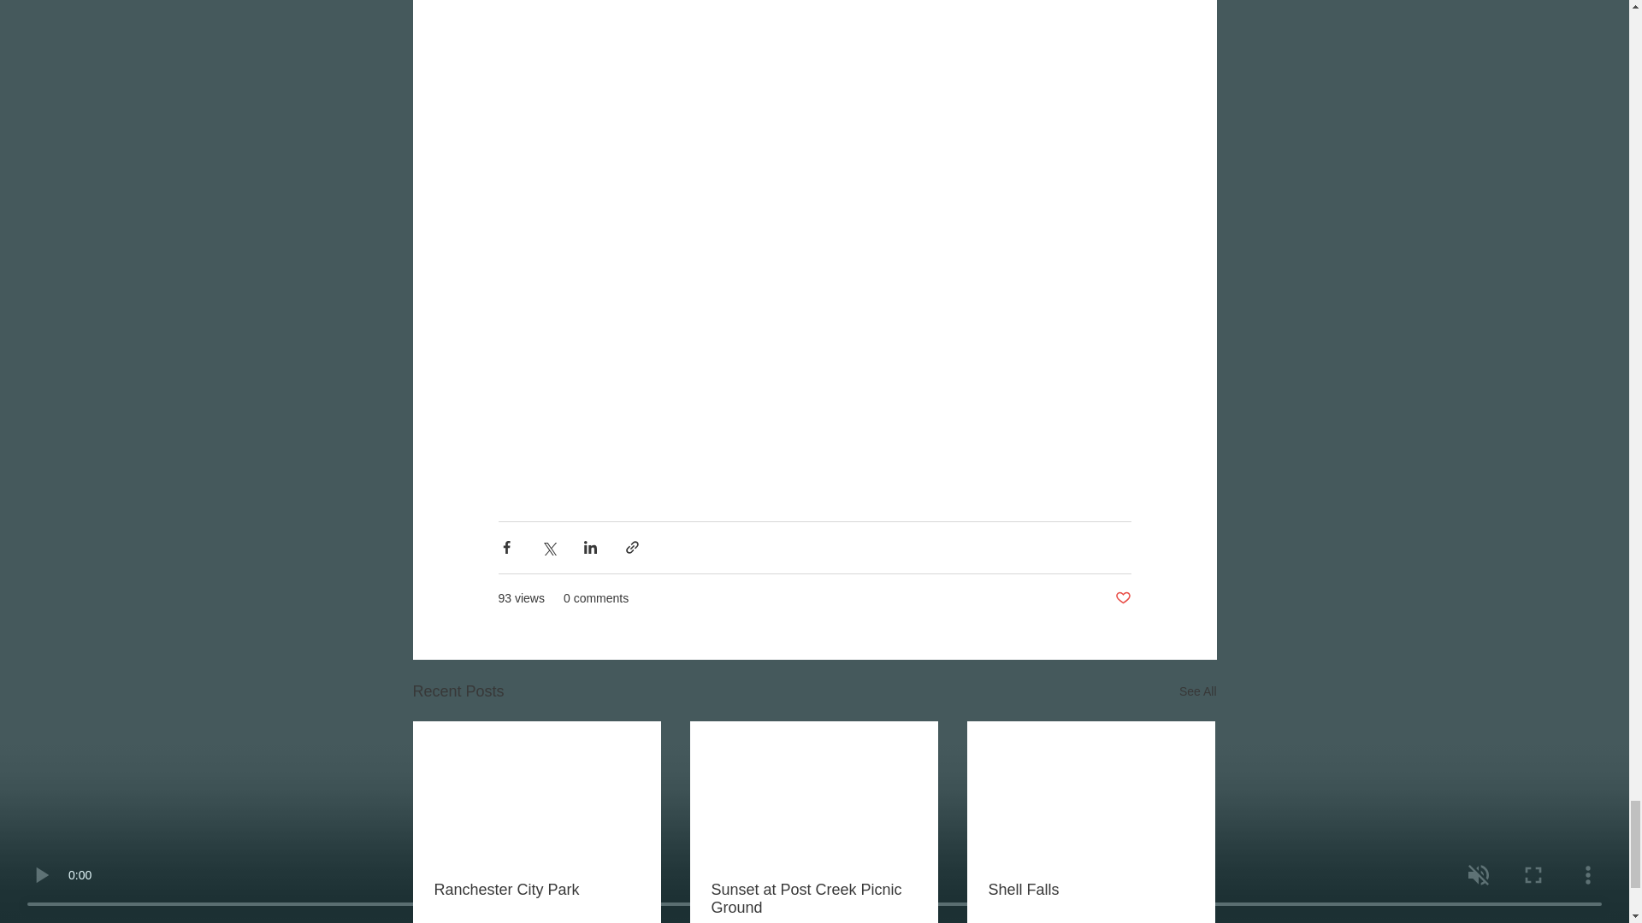  Describe the element at coordinates (1122, 598) in the screenshot. I see `Post not marked as liked` at that location.